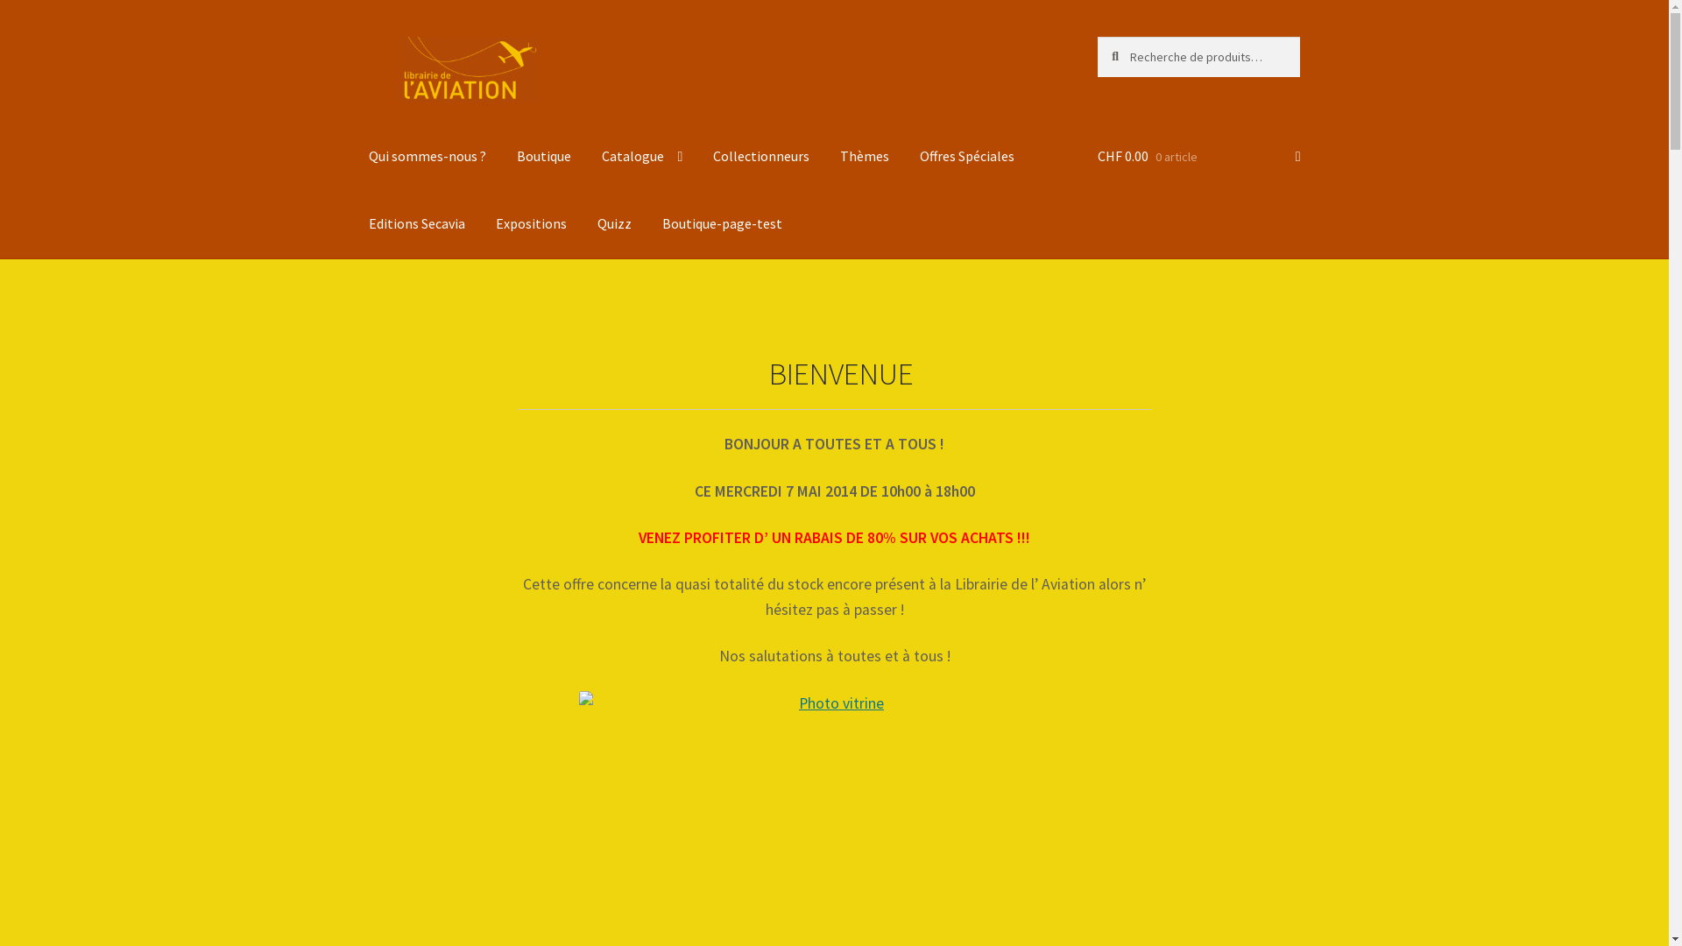 This screenshot has height=946, width=1682. Describe the element at coordinates (643, 157) in the screenshot. I see `Catalogue` at that location.